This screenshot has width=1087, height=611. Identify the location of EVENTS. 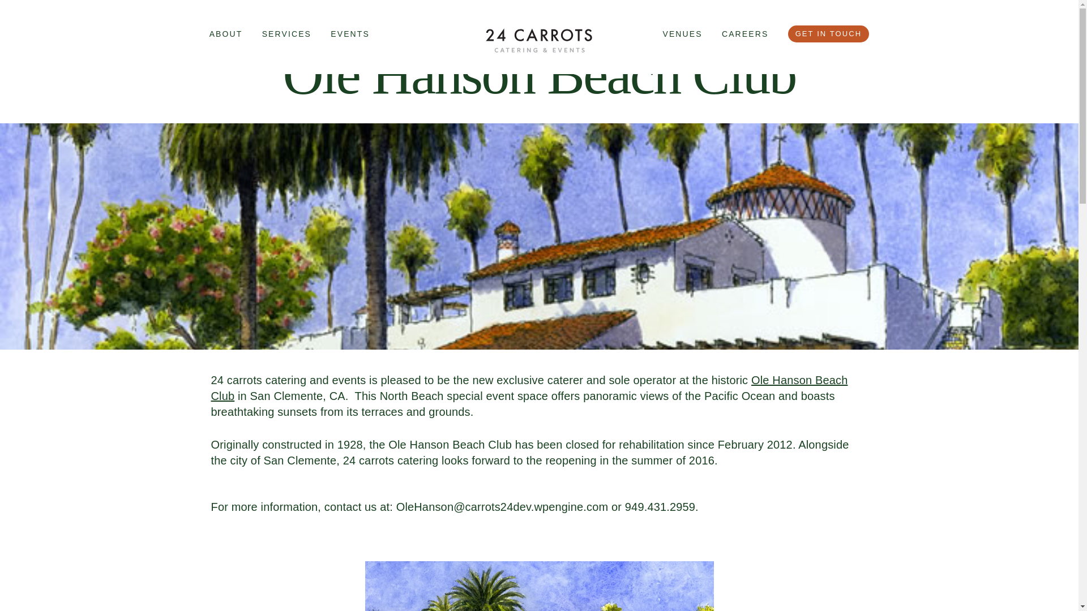
(350, 34).